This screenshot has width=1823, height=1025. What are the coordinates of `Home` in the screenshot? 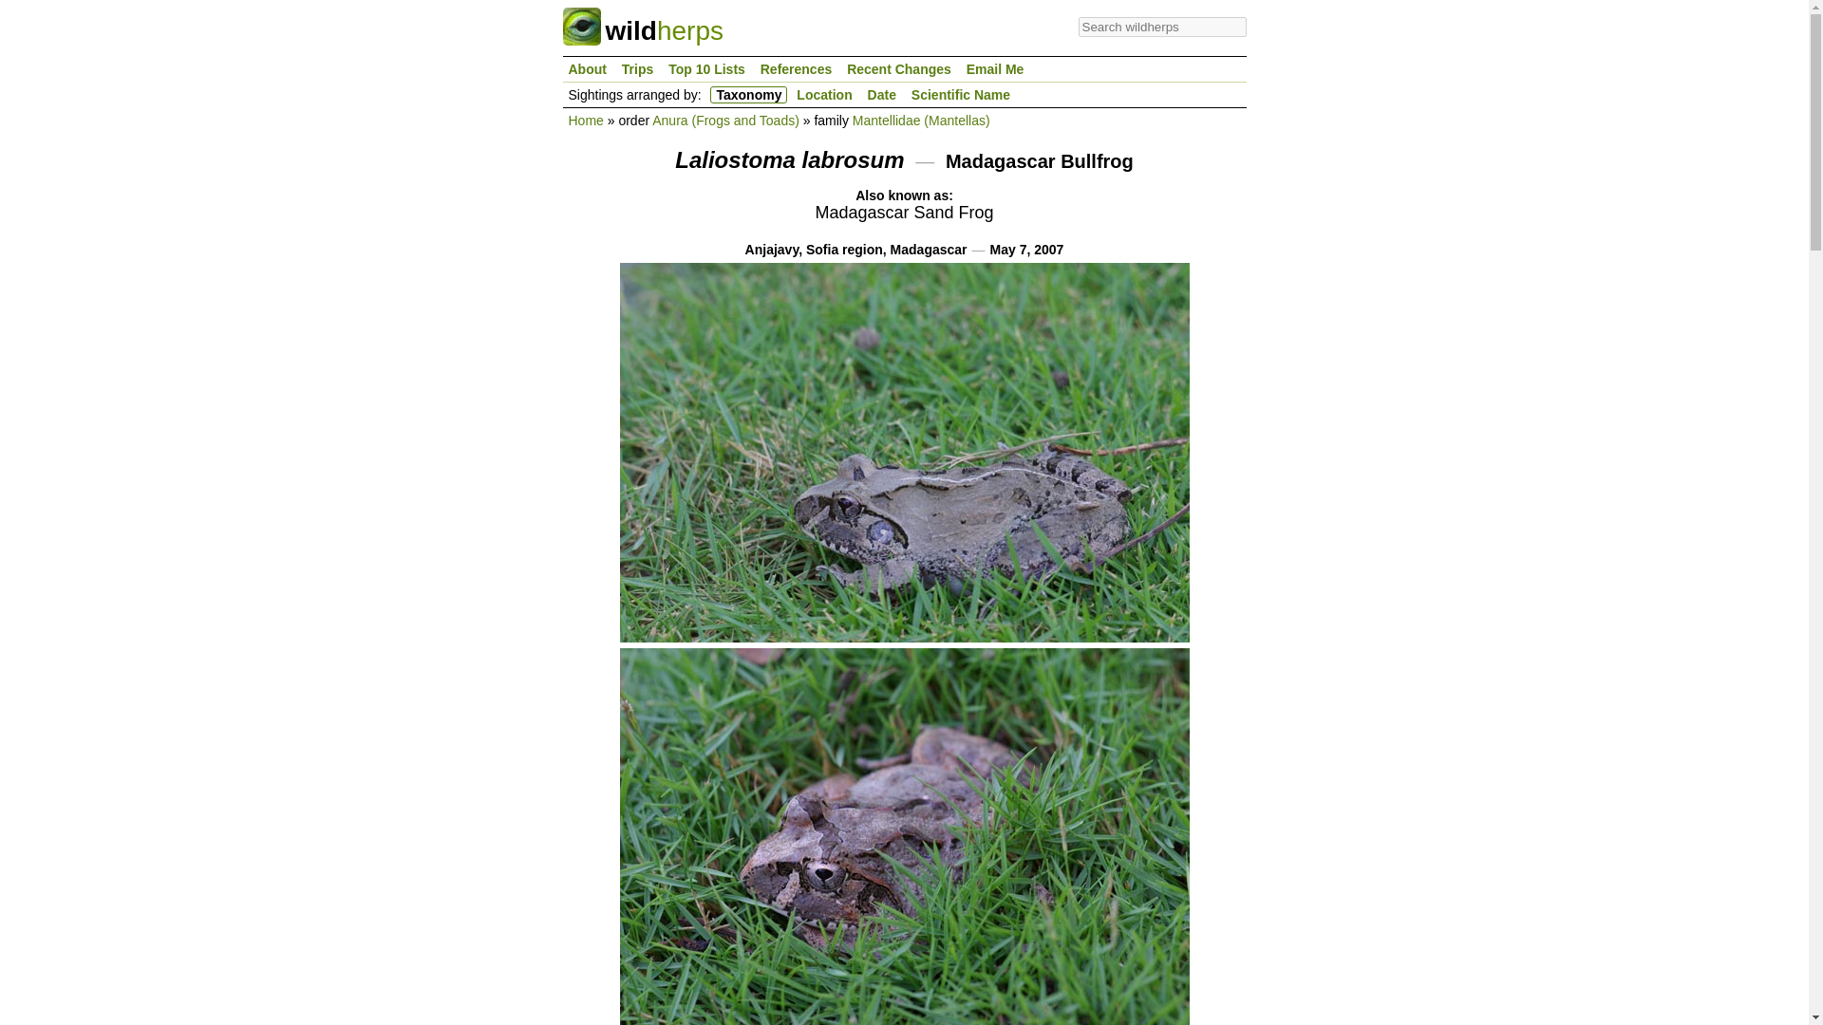 It's located at (585, 120).